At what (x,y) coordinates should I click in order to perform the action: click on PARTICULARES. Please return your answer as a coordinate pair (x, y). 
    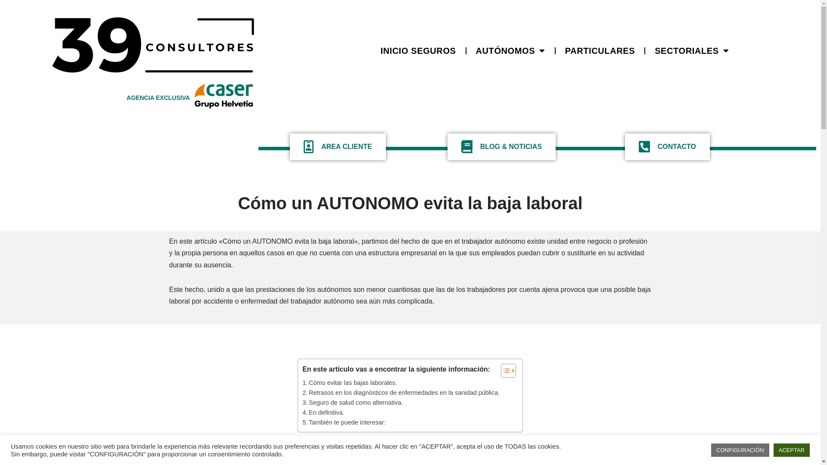
    Looking at the image, I should click on (600, 51).